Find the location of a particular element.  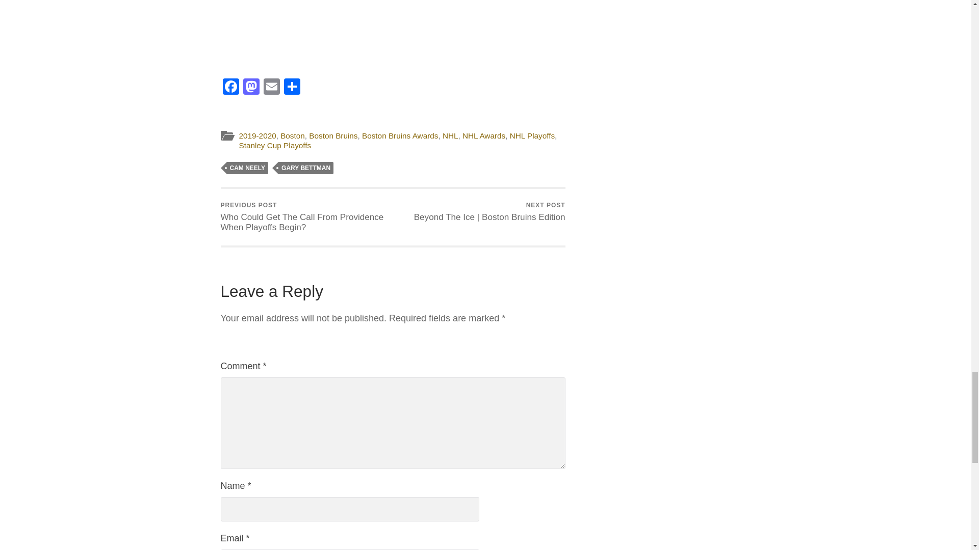

Facebook is located at coordinates (230, 88).